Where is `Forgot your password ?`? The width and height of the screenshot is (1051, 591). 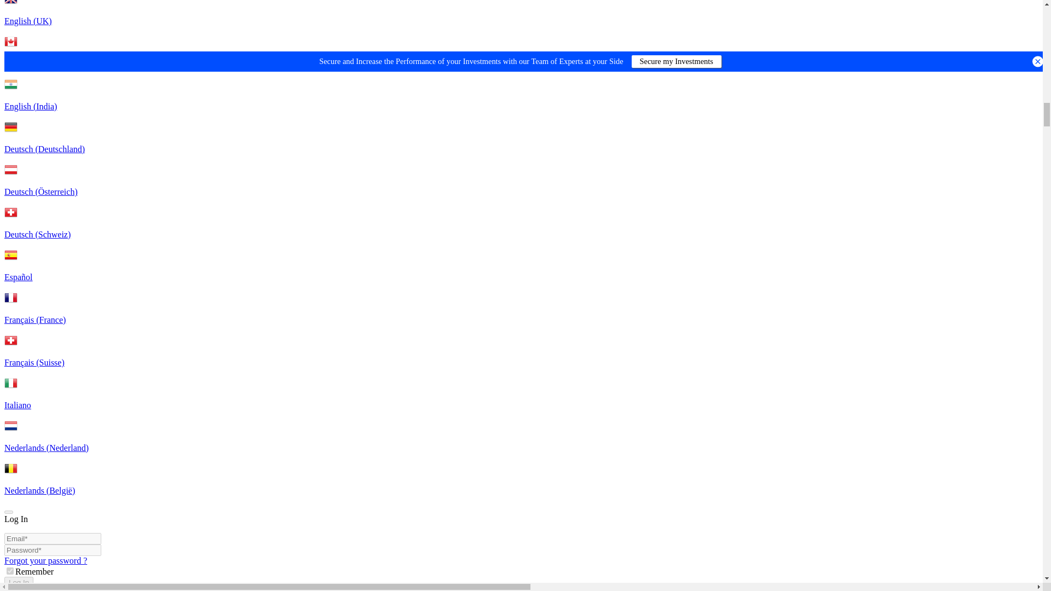 Forgot your password ? is located at coordinates (45, 560).